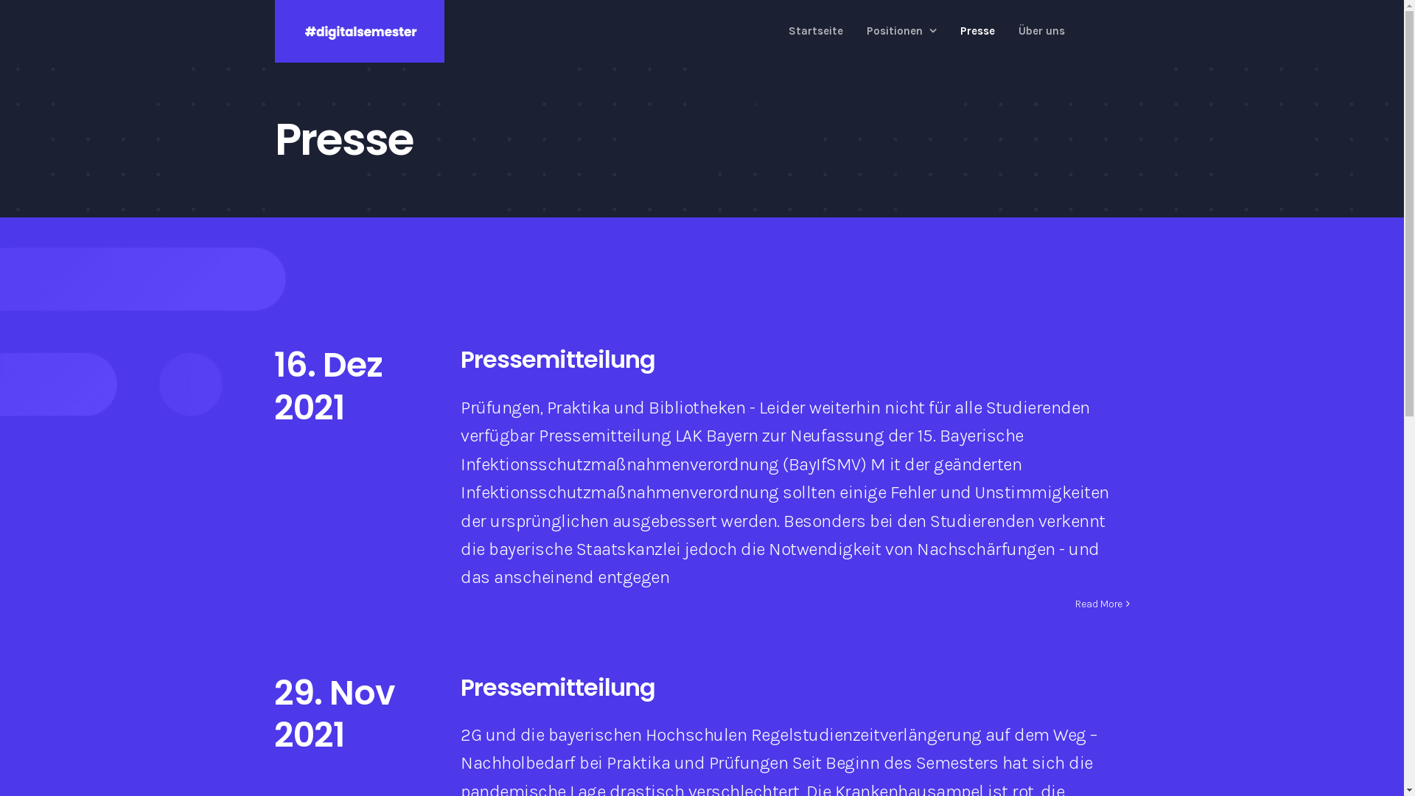  I want to click on Pressemitteilung, so click(558, 360).